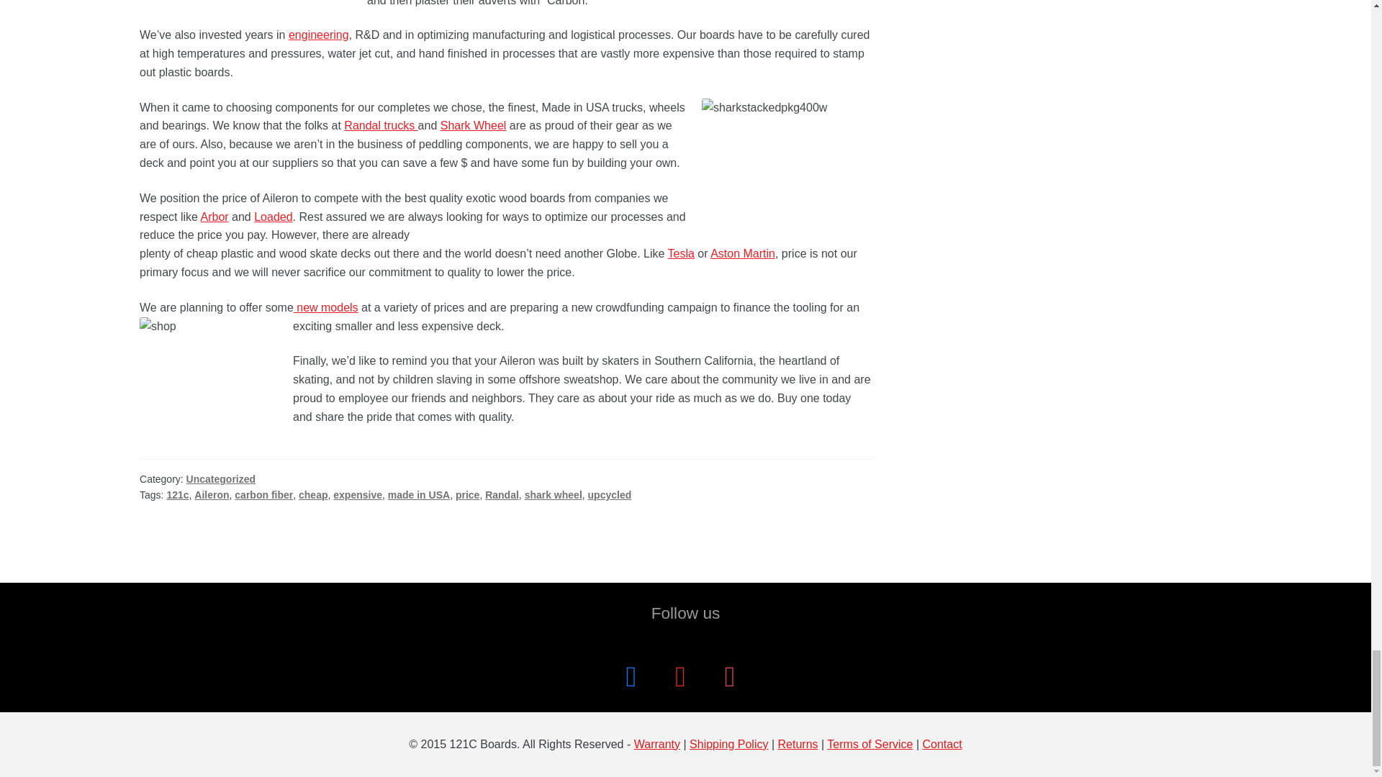 The image size is (1382, 777). I want to click on Default Label, so click(680, 676).